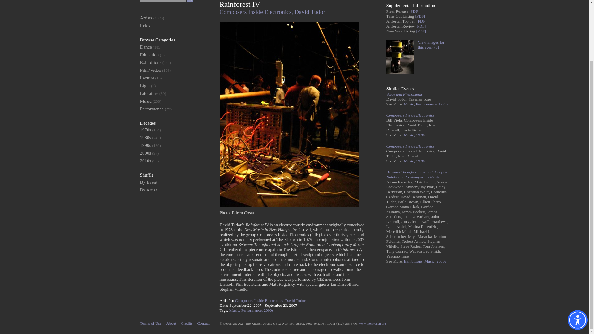 Image resolution: width=594 pixels, height=334 pixels. Describe the element at coordinates (252, 310) in the screenshot. I see `Performance,` at that location.